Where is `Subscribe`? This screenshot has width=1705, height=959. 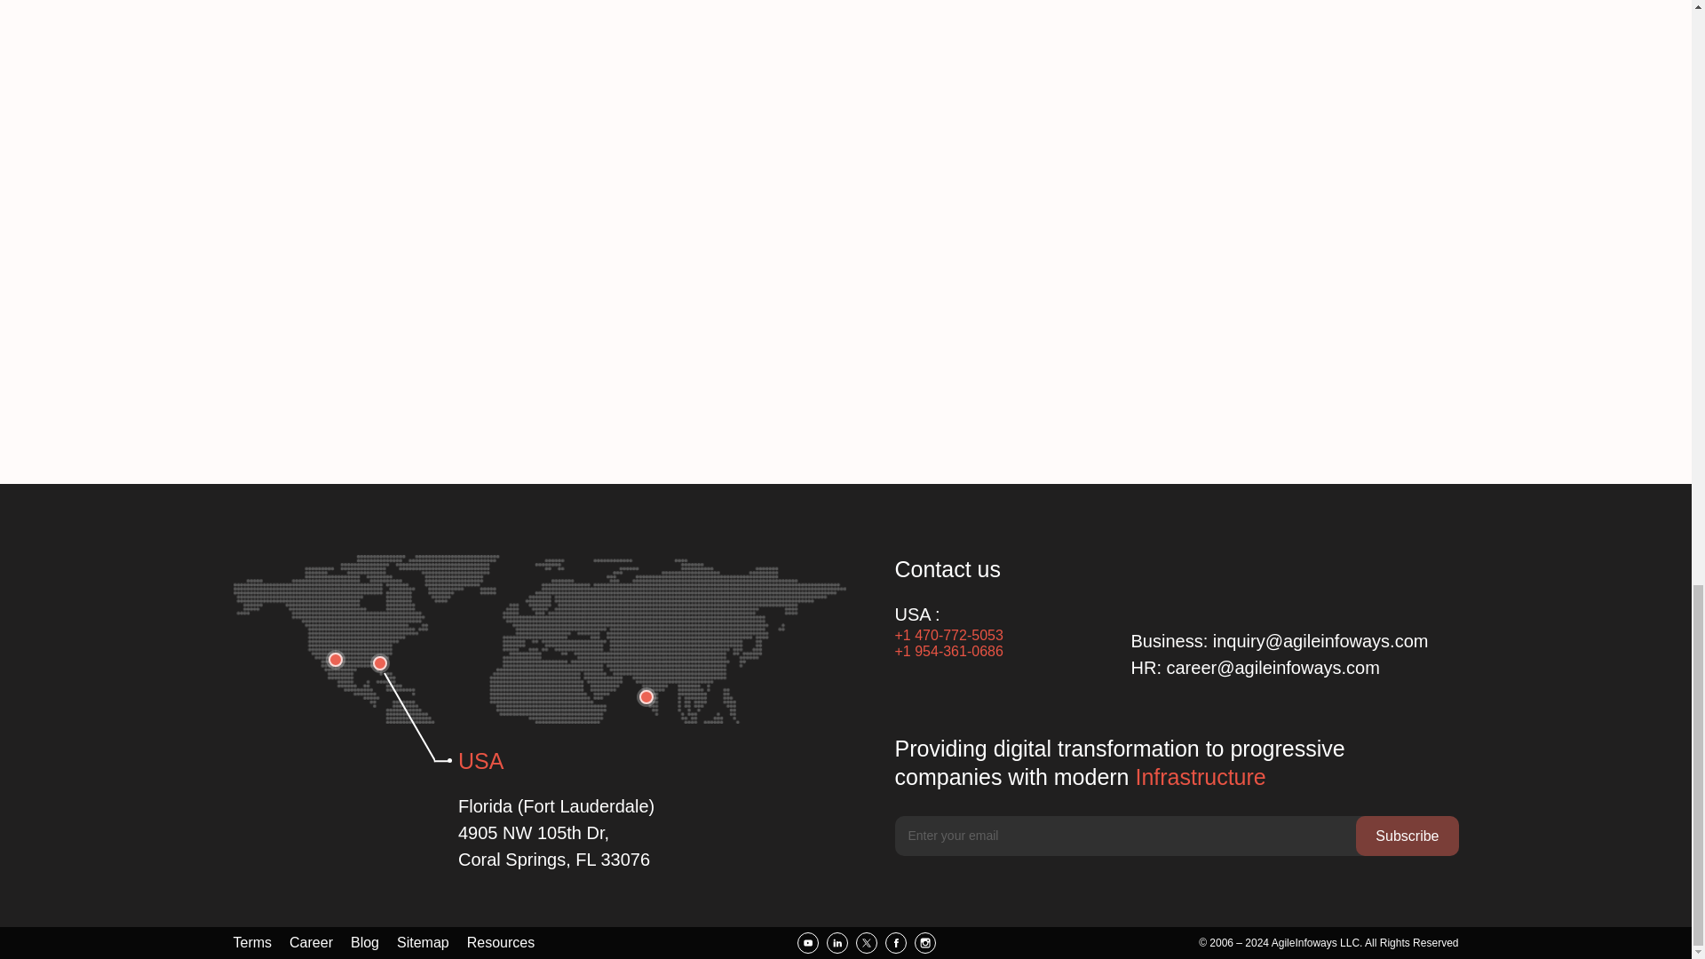 Subscribe is located at coordinates (1407, 836).